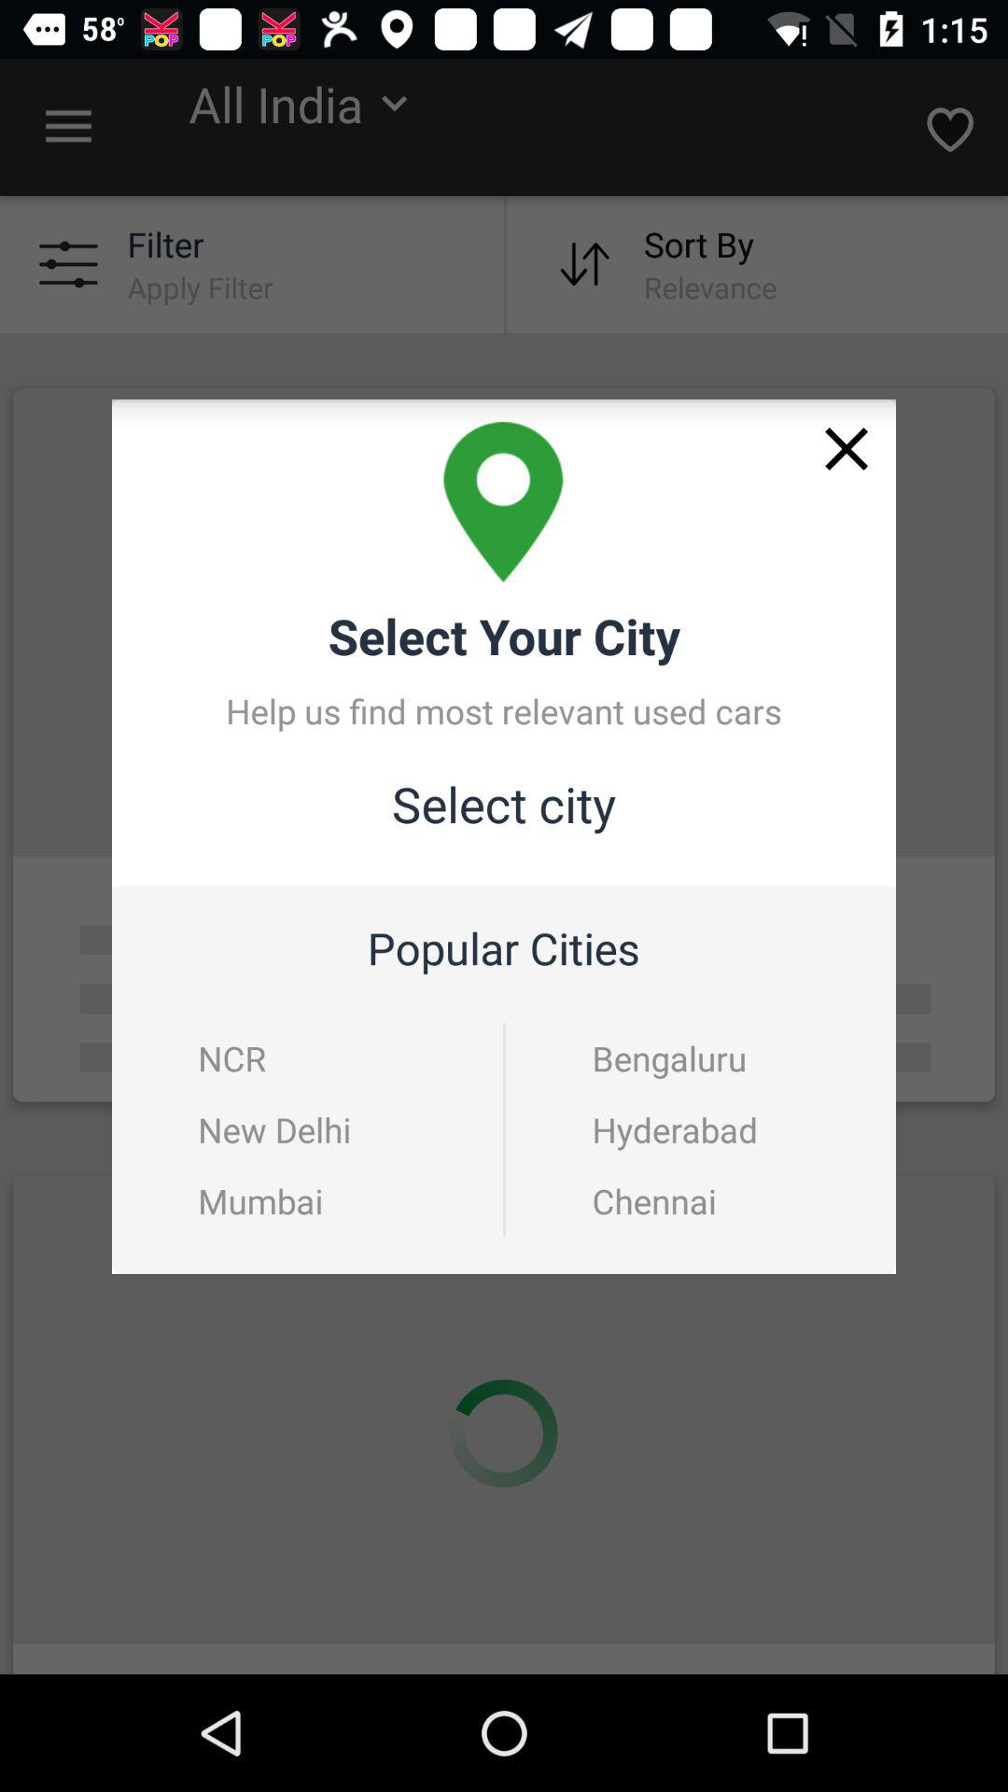  I want to click on press the item at the bottom left corner, so click(260, 1200).